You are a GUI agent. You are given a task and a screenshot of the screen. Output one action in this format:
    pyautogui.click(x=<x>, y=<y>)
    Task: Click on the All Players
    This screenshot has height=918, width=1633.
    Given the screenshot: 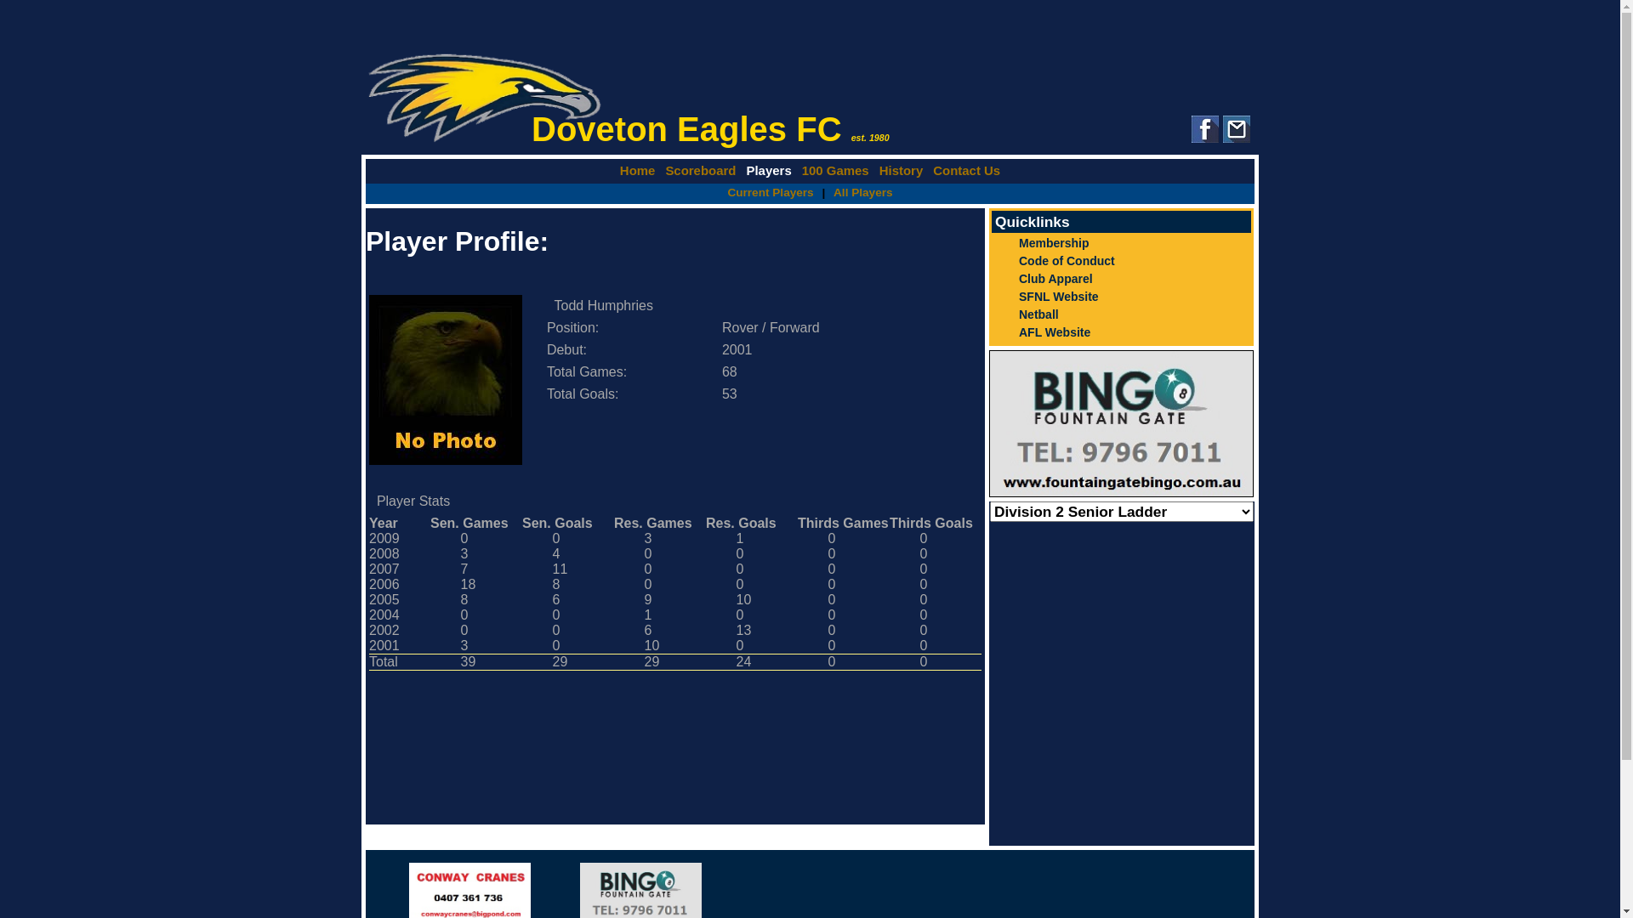 What is the action you would take?
    pyautogui.click(x=862, y=192)
    